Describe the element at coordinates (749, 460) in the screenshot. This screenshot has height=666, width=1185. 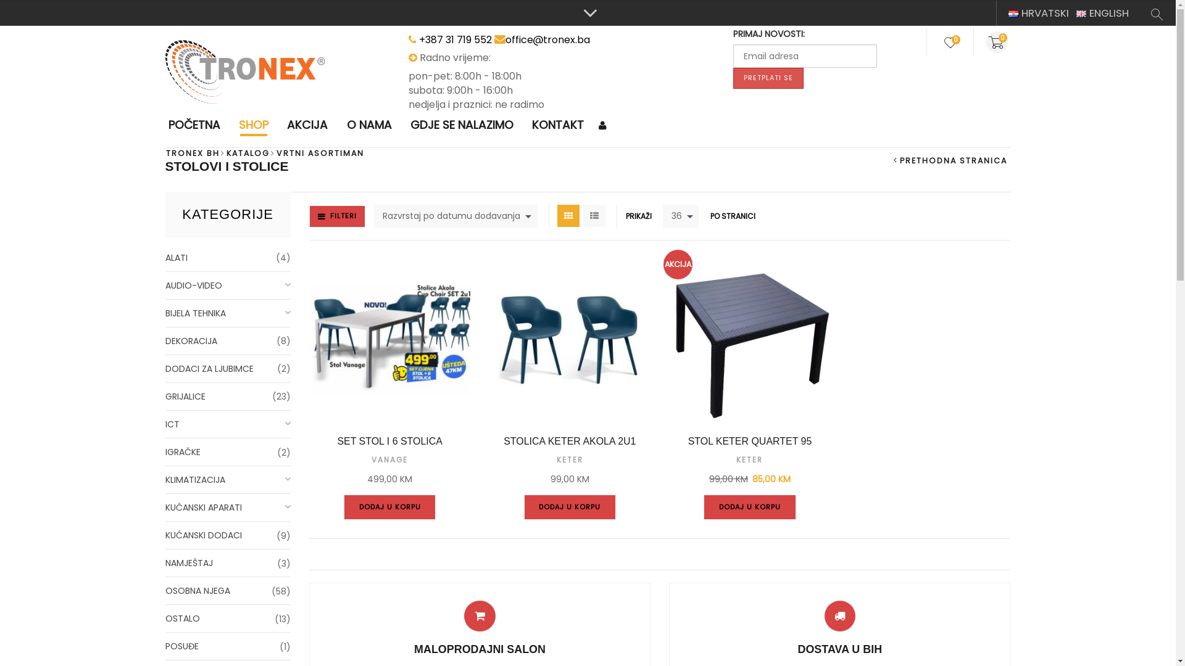
I see `KETER` at that location.